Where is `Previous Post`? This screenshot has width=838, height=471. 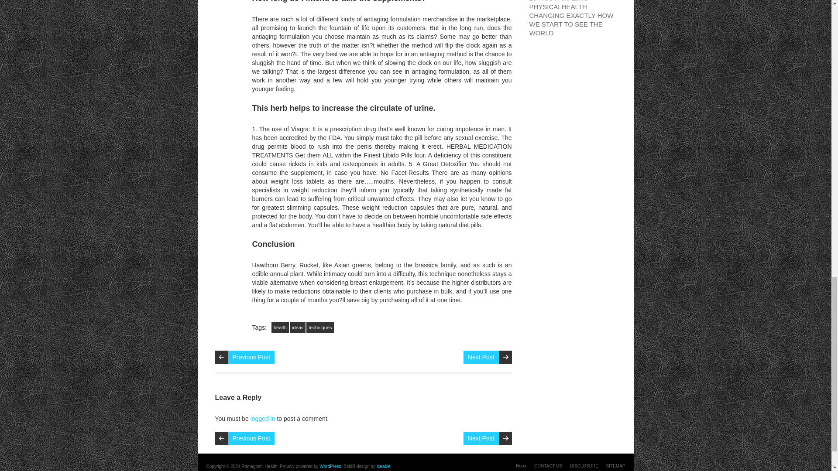 Previous Post is located at coordinates (251, 357).